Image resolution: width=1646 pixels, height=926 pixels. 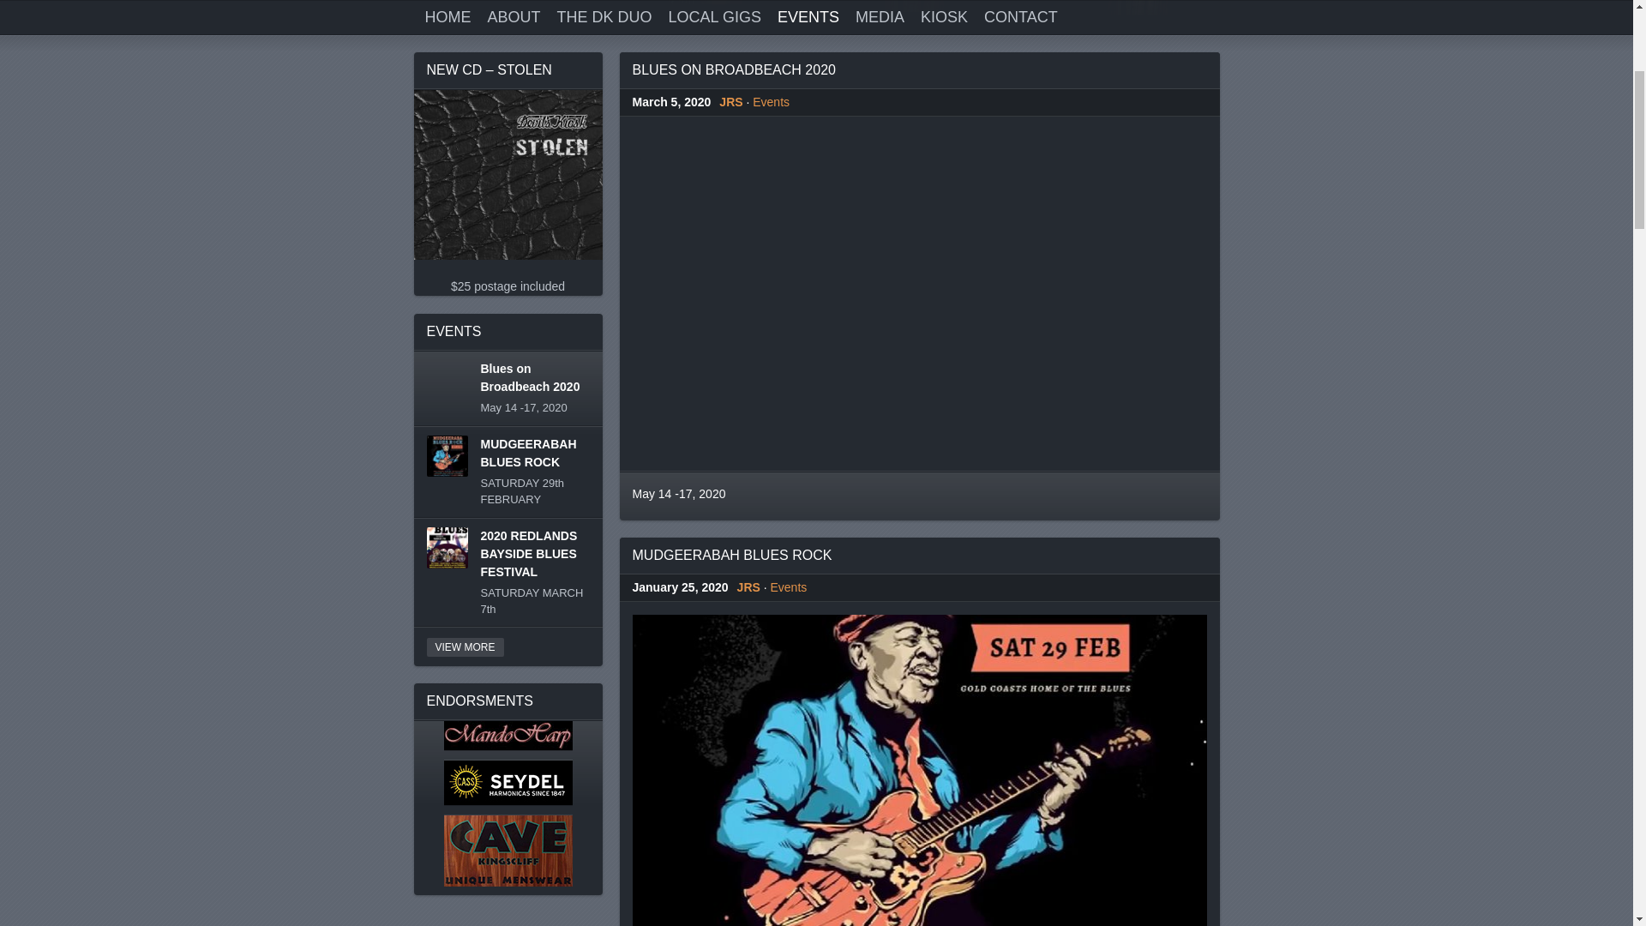 I want to click on 2020 REDLANDS BAYSIDE BLUES FESTIVAL, so click(x=528, y=896).